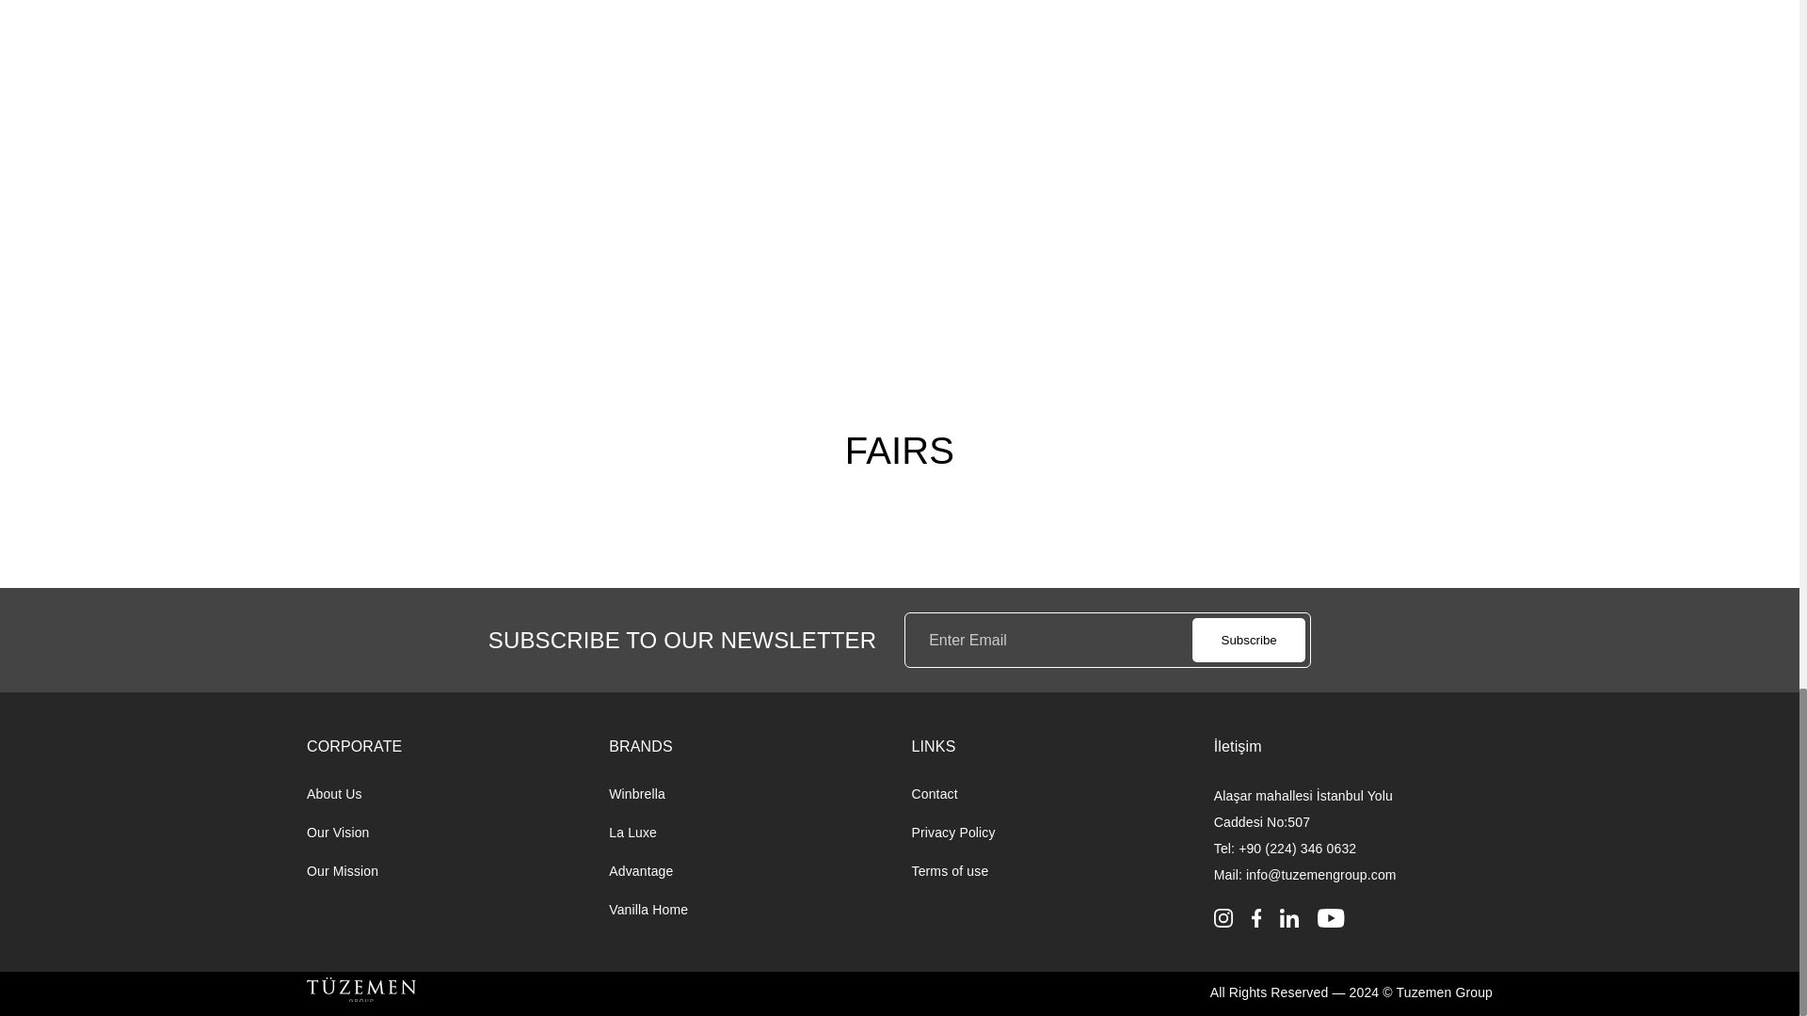 The height and width of the screenshot is (1016, 1807). What do you see at coordinates (335, 794) in the screenshot?
I see `About Us` at bounding box center [335, 794].